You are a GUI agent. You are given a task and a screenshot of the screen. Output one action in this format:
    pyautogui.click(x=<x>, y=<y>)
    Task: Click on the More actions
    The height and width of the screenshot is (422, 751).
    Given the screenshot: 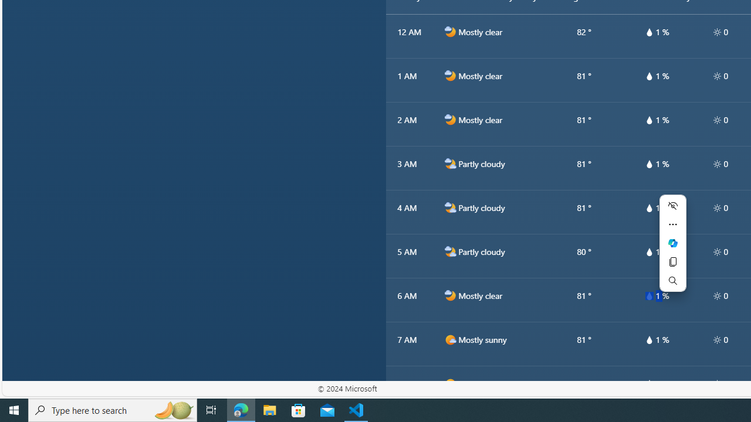 What is the action you would take?
    pyautogui.click(x=672, y=224)
    